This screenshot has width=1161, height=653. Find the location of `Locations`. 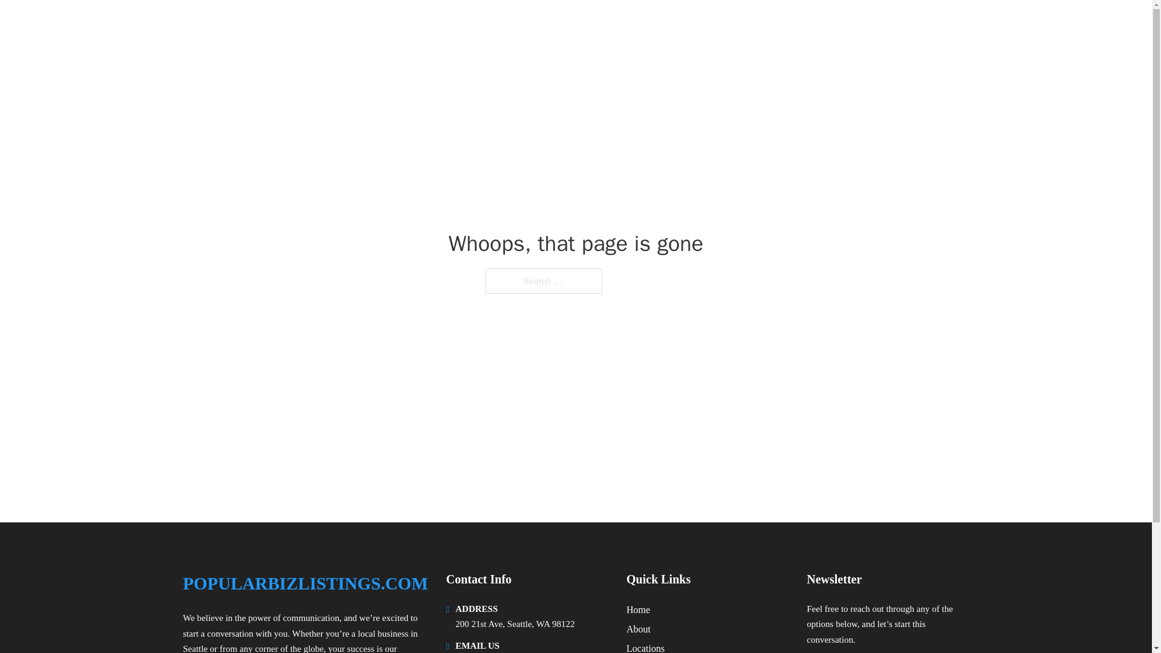

Locations is located at coordinates (645, 647).